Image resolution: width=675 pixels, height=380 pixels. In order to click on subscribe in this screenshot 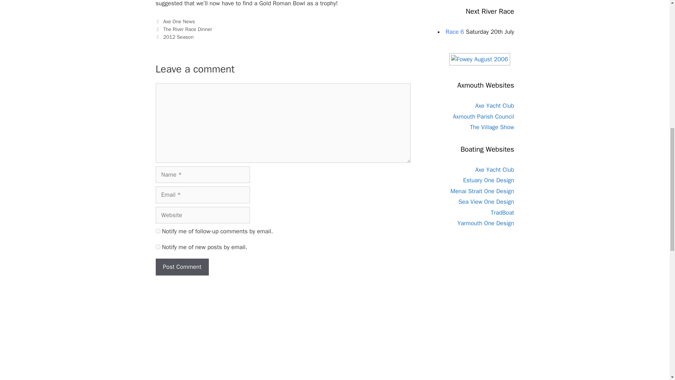, I will do `click(157, 231)`.